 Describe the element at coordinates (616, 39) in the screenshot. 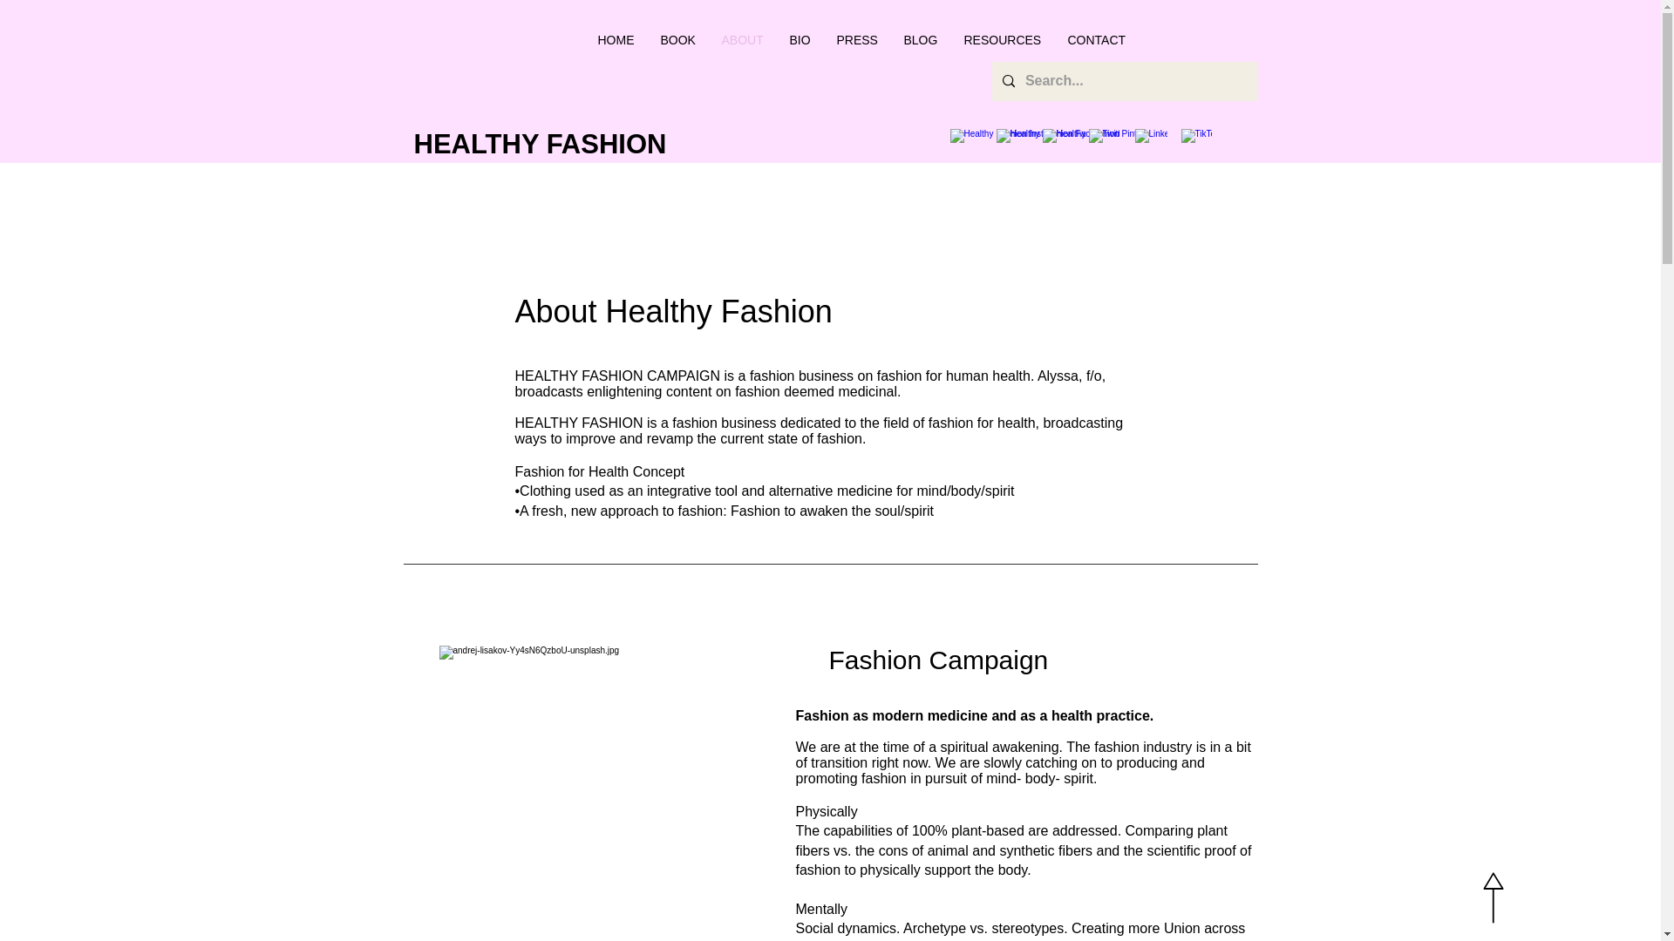

I see `HOME` at that location.